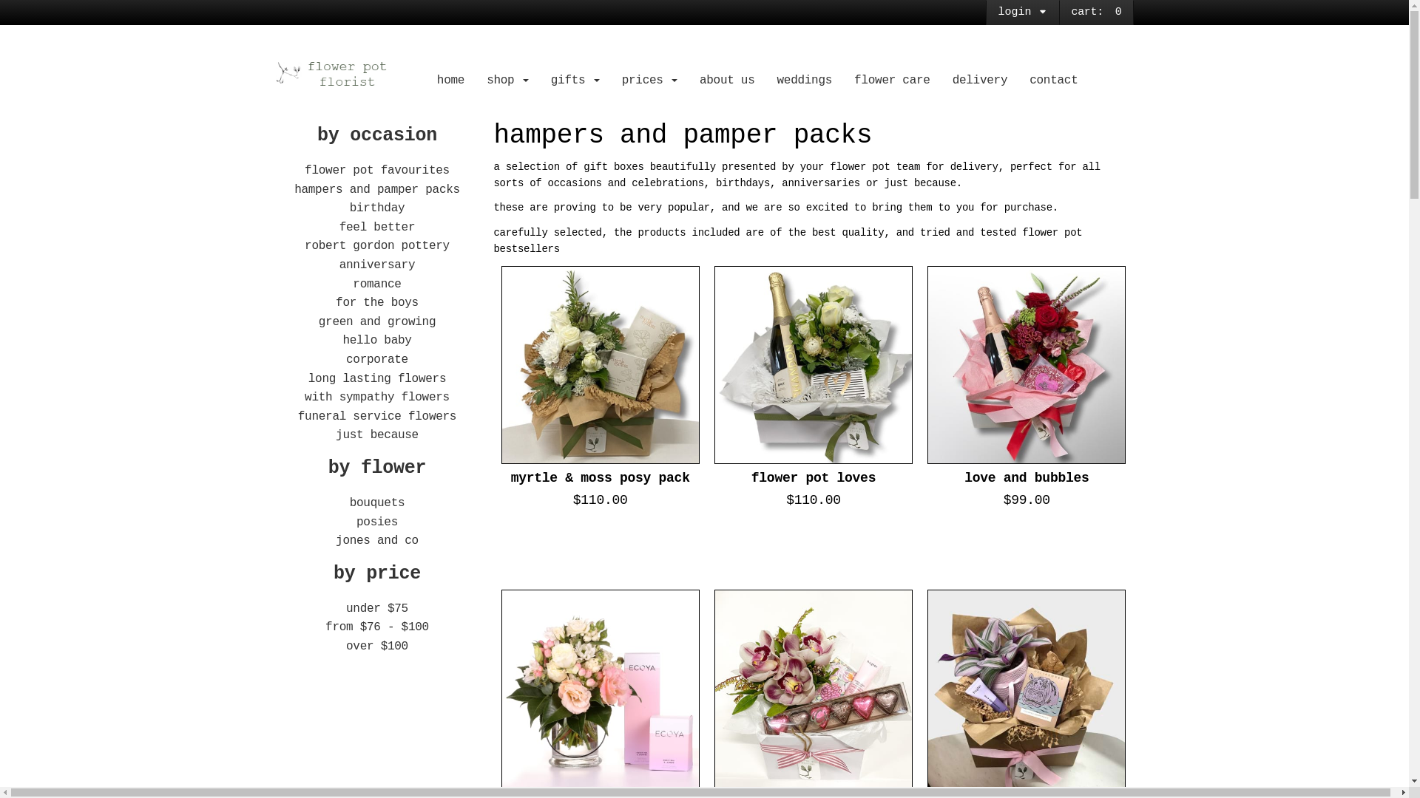 The height and width of the screenshot is (798, 1420). Describe the element at coordinates (377, 284) in the screenshot. I see `romance` at that location.